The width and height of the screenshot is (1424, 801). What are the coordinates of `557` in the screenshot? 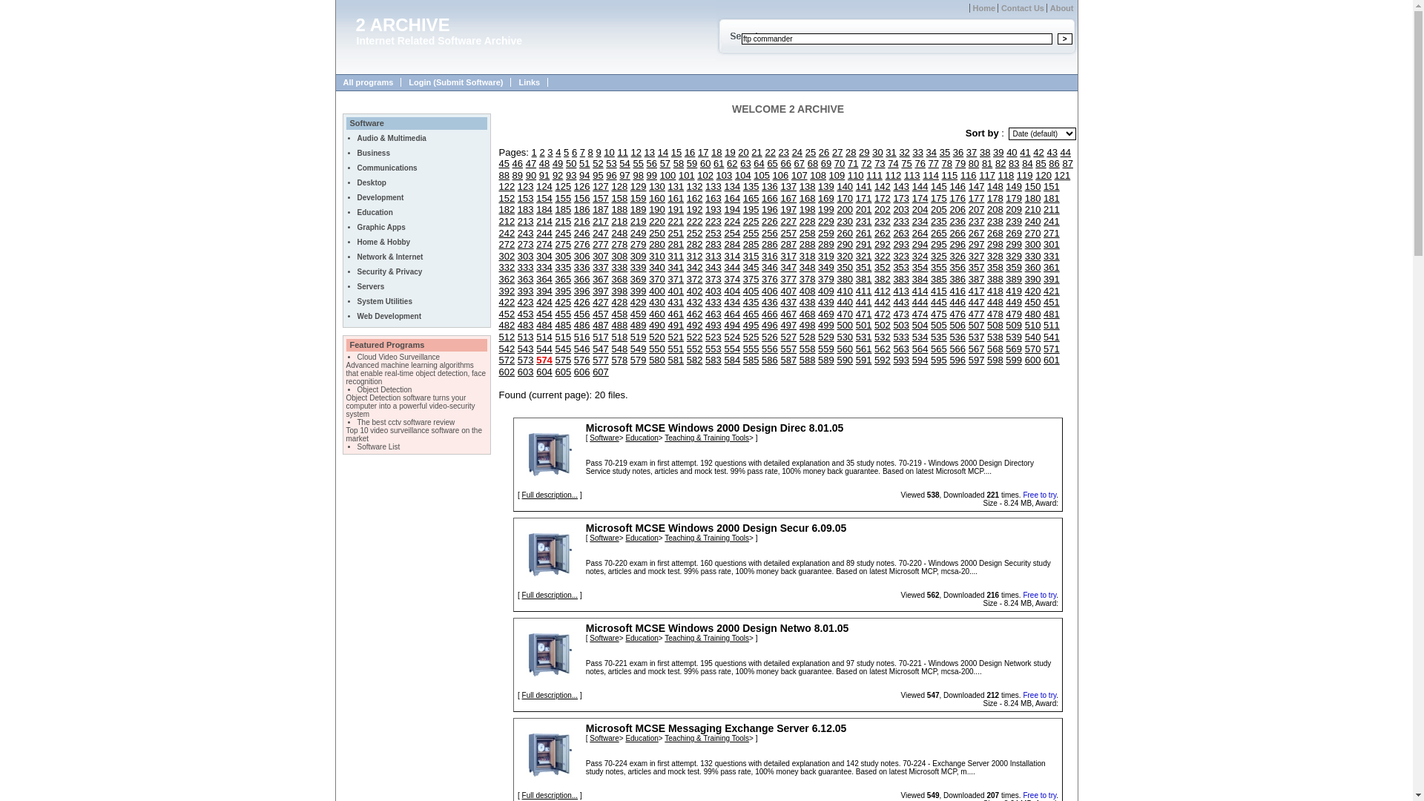 It's located at (788, 349).